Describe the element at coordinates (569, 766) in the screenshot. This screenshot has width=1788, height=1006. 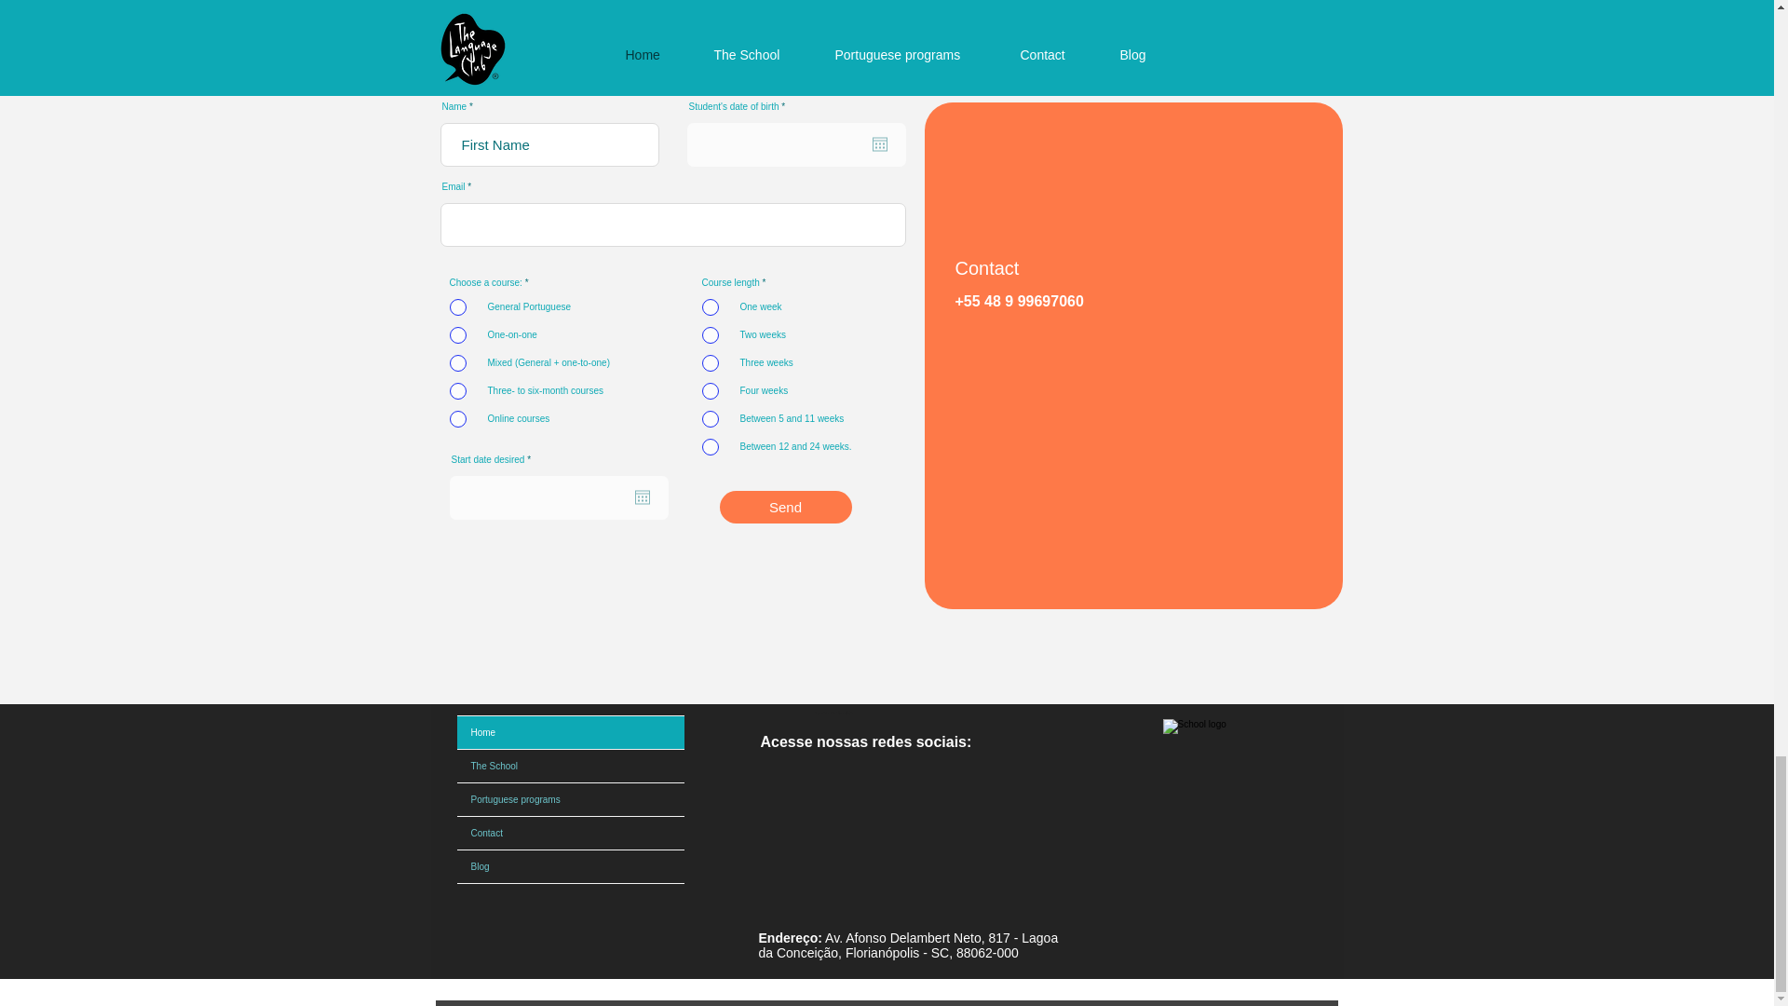
I see `The School` at that location.